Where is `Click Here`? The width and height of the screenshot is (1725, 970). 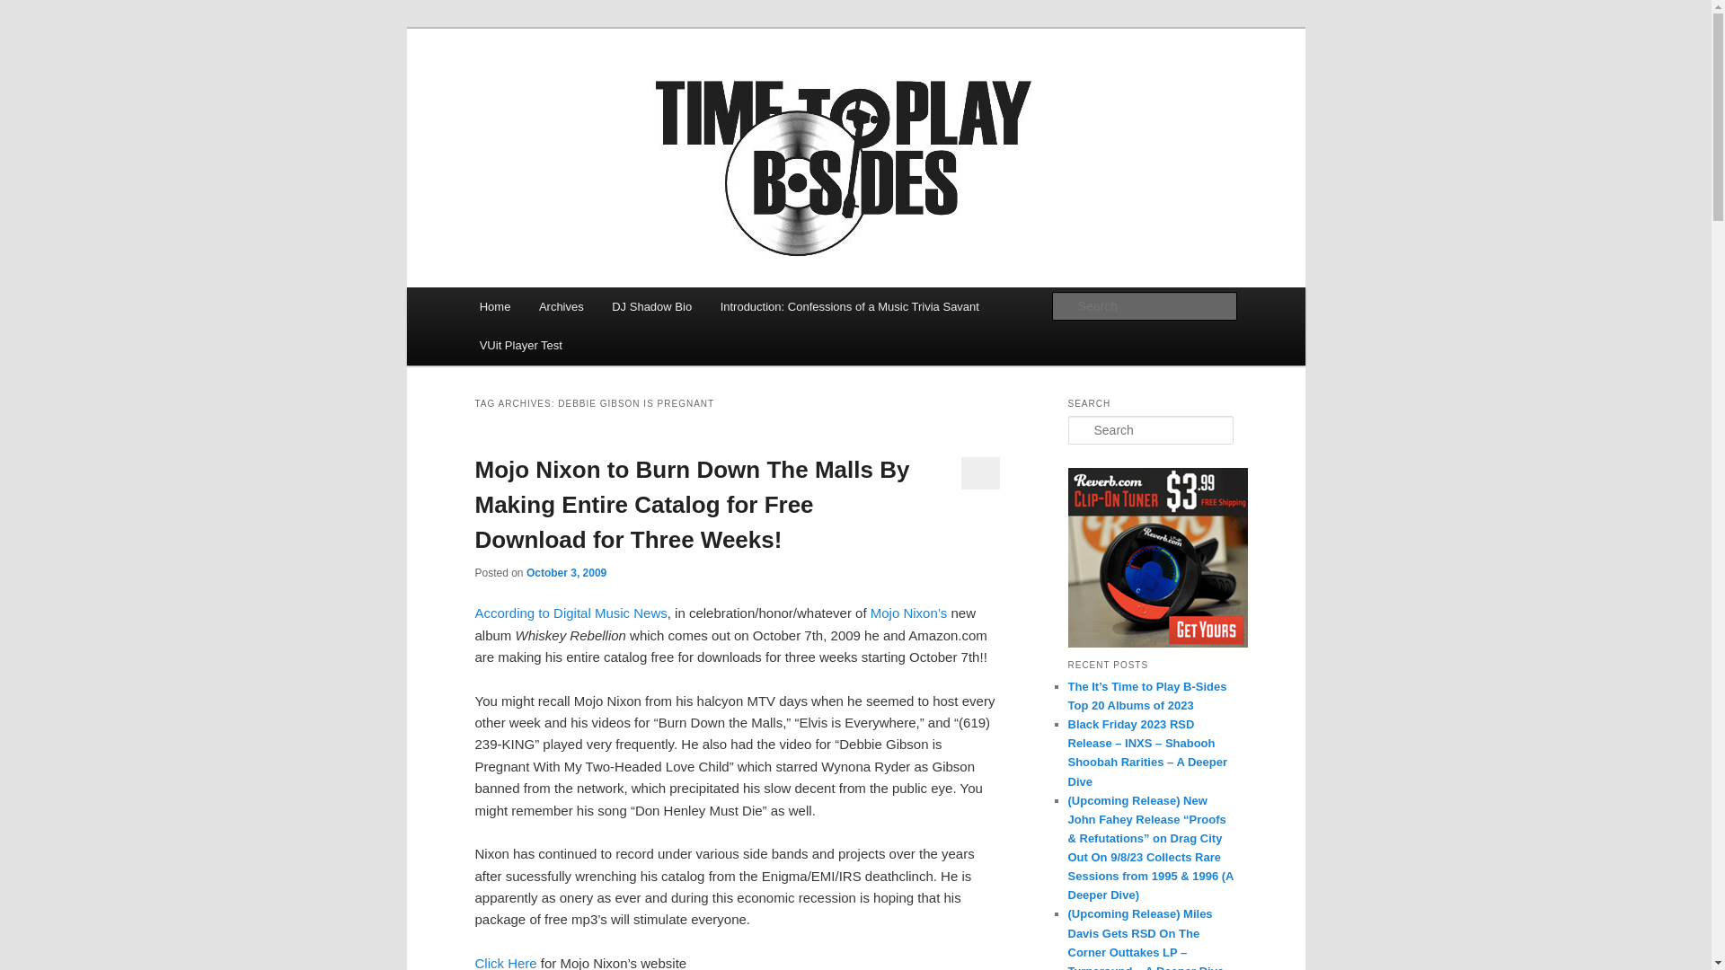
Click Here is located at coordinates (505, 963).